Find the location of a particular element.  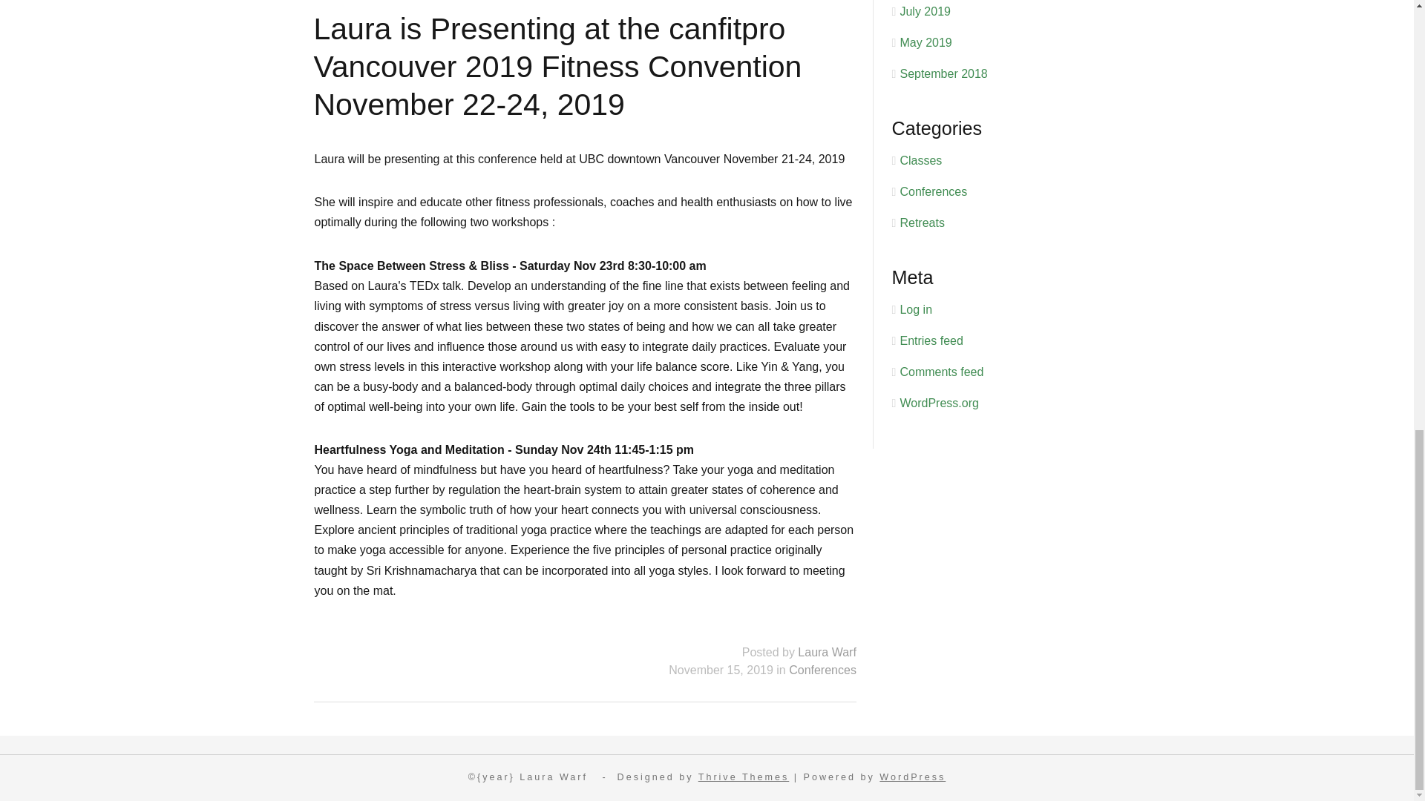

Conferences is located at coordinates (822, 670).